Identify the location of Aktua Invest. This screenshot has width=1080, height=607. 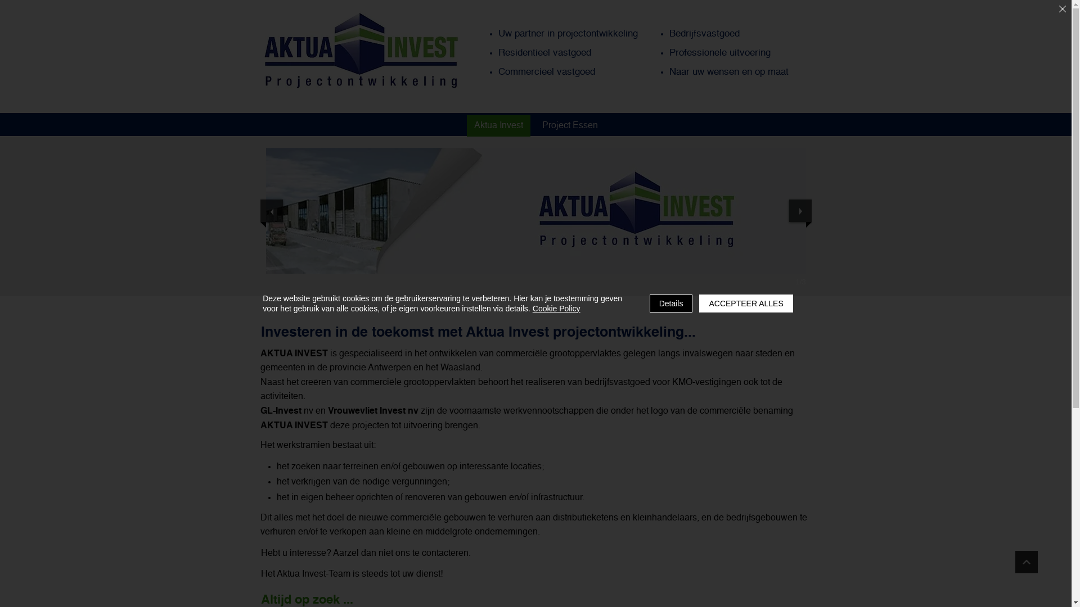
(498, 126).